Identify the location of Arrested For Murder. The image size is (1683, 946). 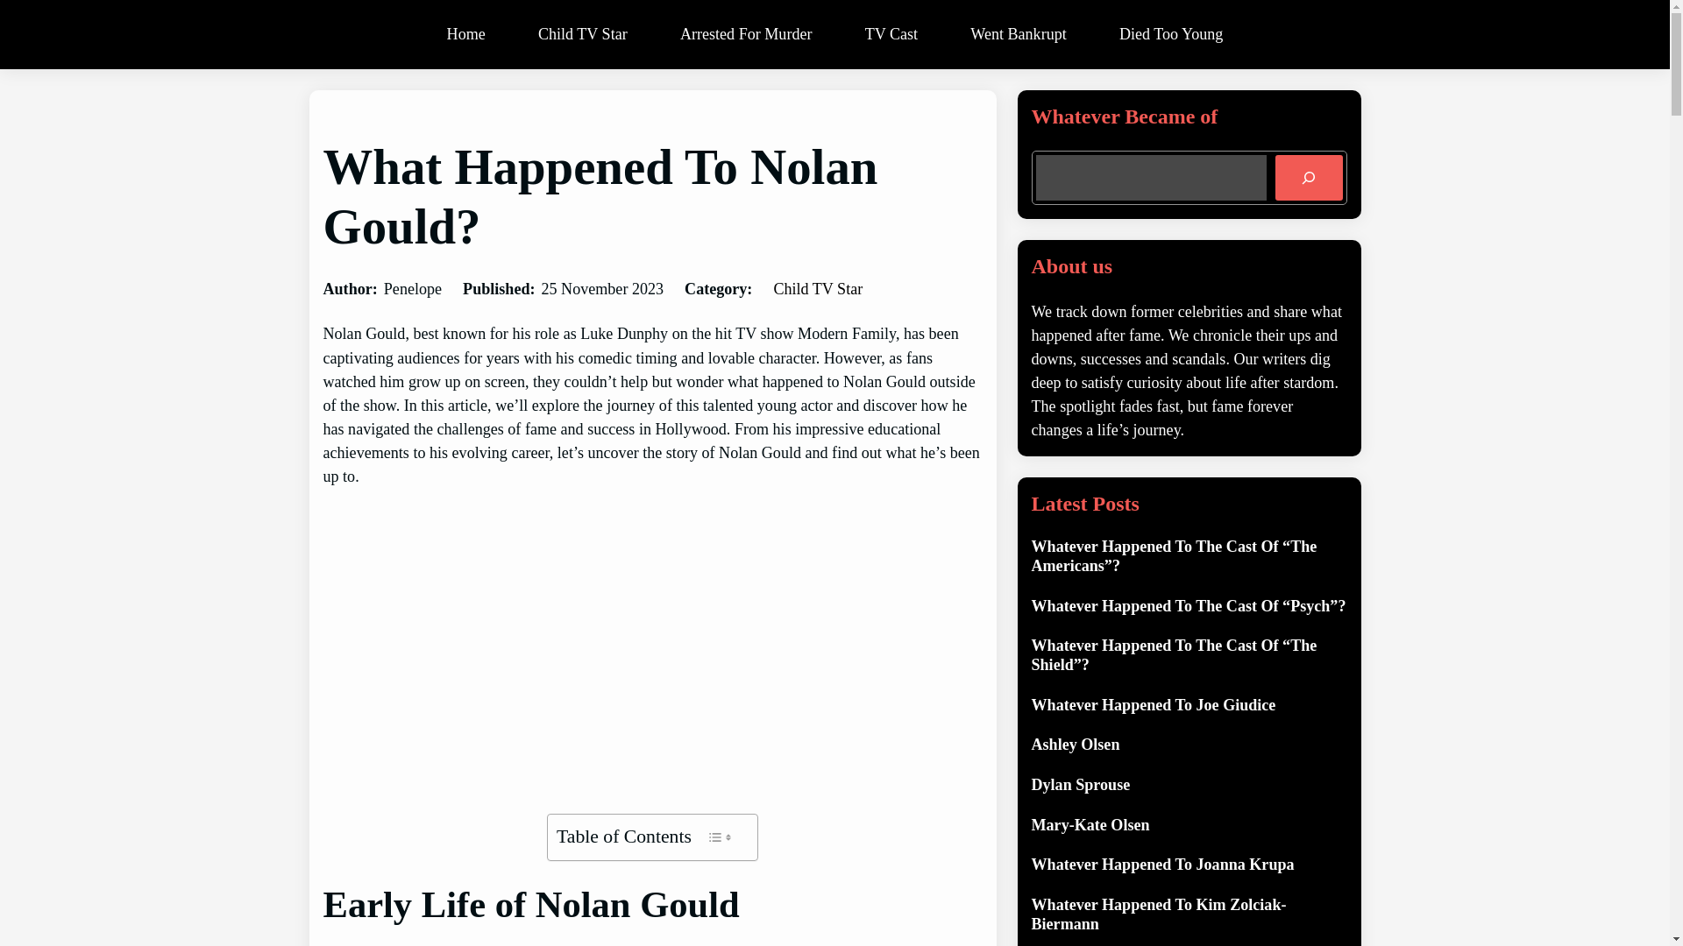
(746, 34).